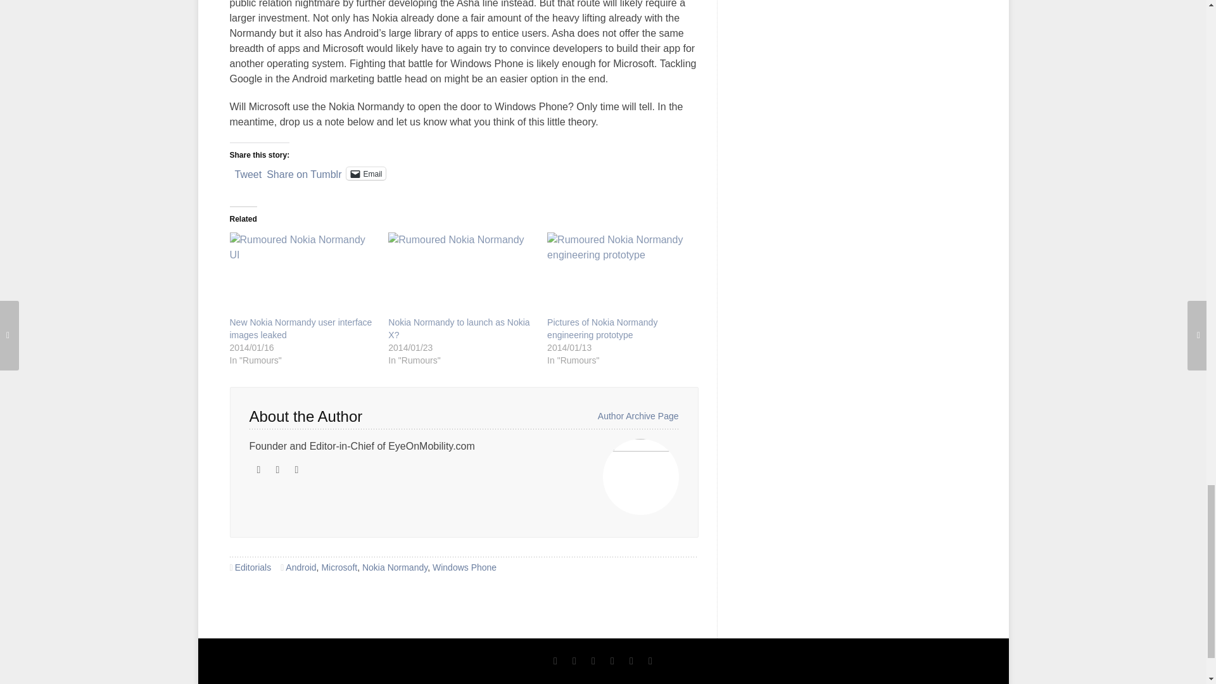 Image resolution: width=1216 pixels, height=684 pixels. What do you see at coordinates (303, 274) in the screenshot?
I see `New Nokia Normandy user interface images leaked` at bounding box center [303, 274].